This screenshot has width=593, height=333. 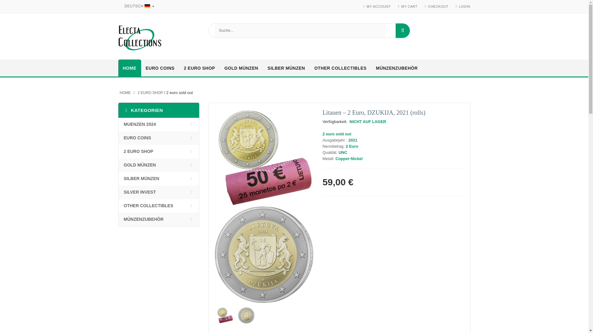 What do you see at coordinates (409, 6) in the screenshot?
I see `MY CART` at bounding box center [409, 6].